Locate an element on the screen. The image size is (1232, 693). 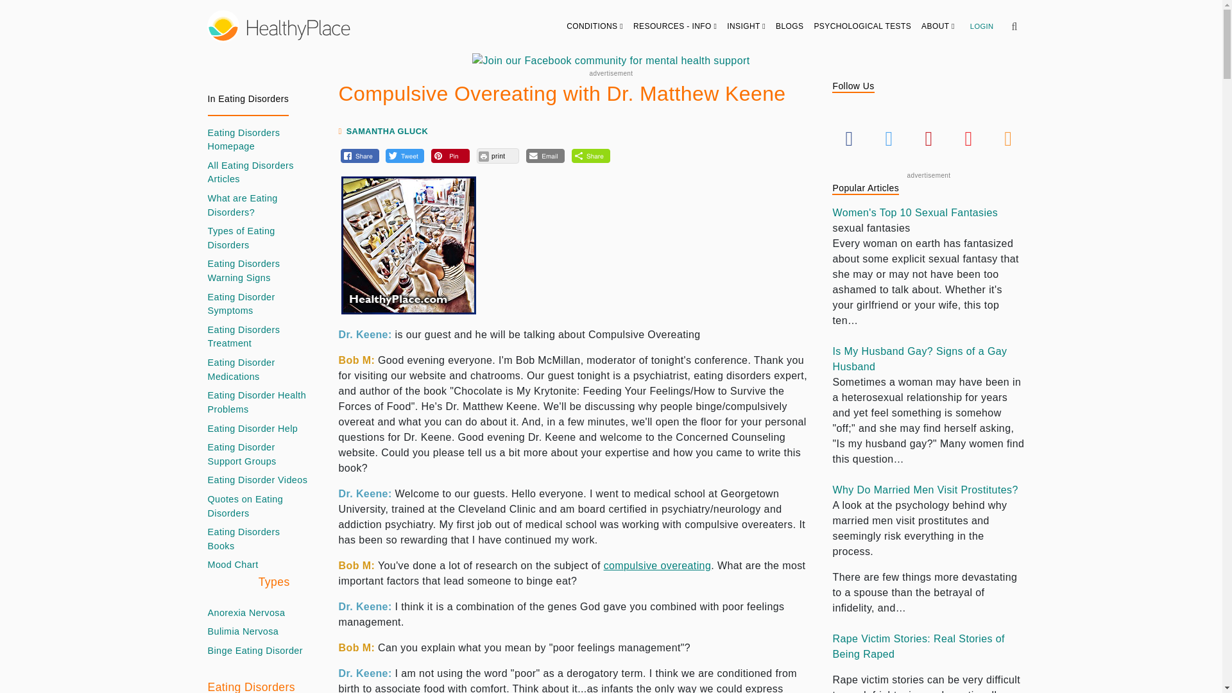
Watch Eating Disorder Videos is located at coordinates (258, 480).